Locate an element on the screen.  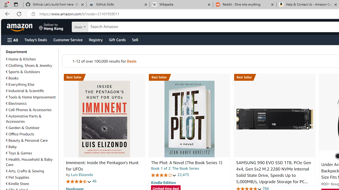
Sports & Outdoors is located at coordinates (23, 72).